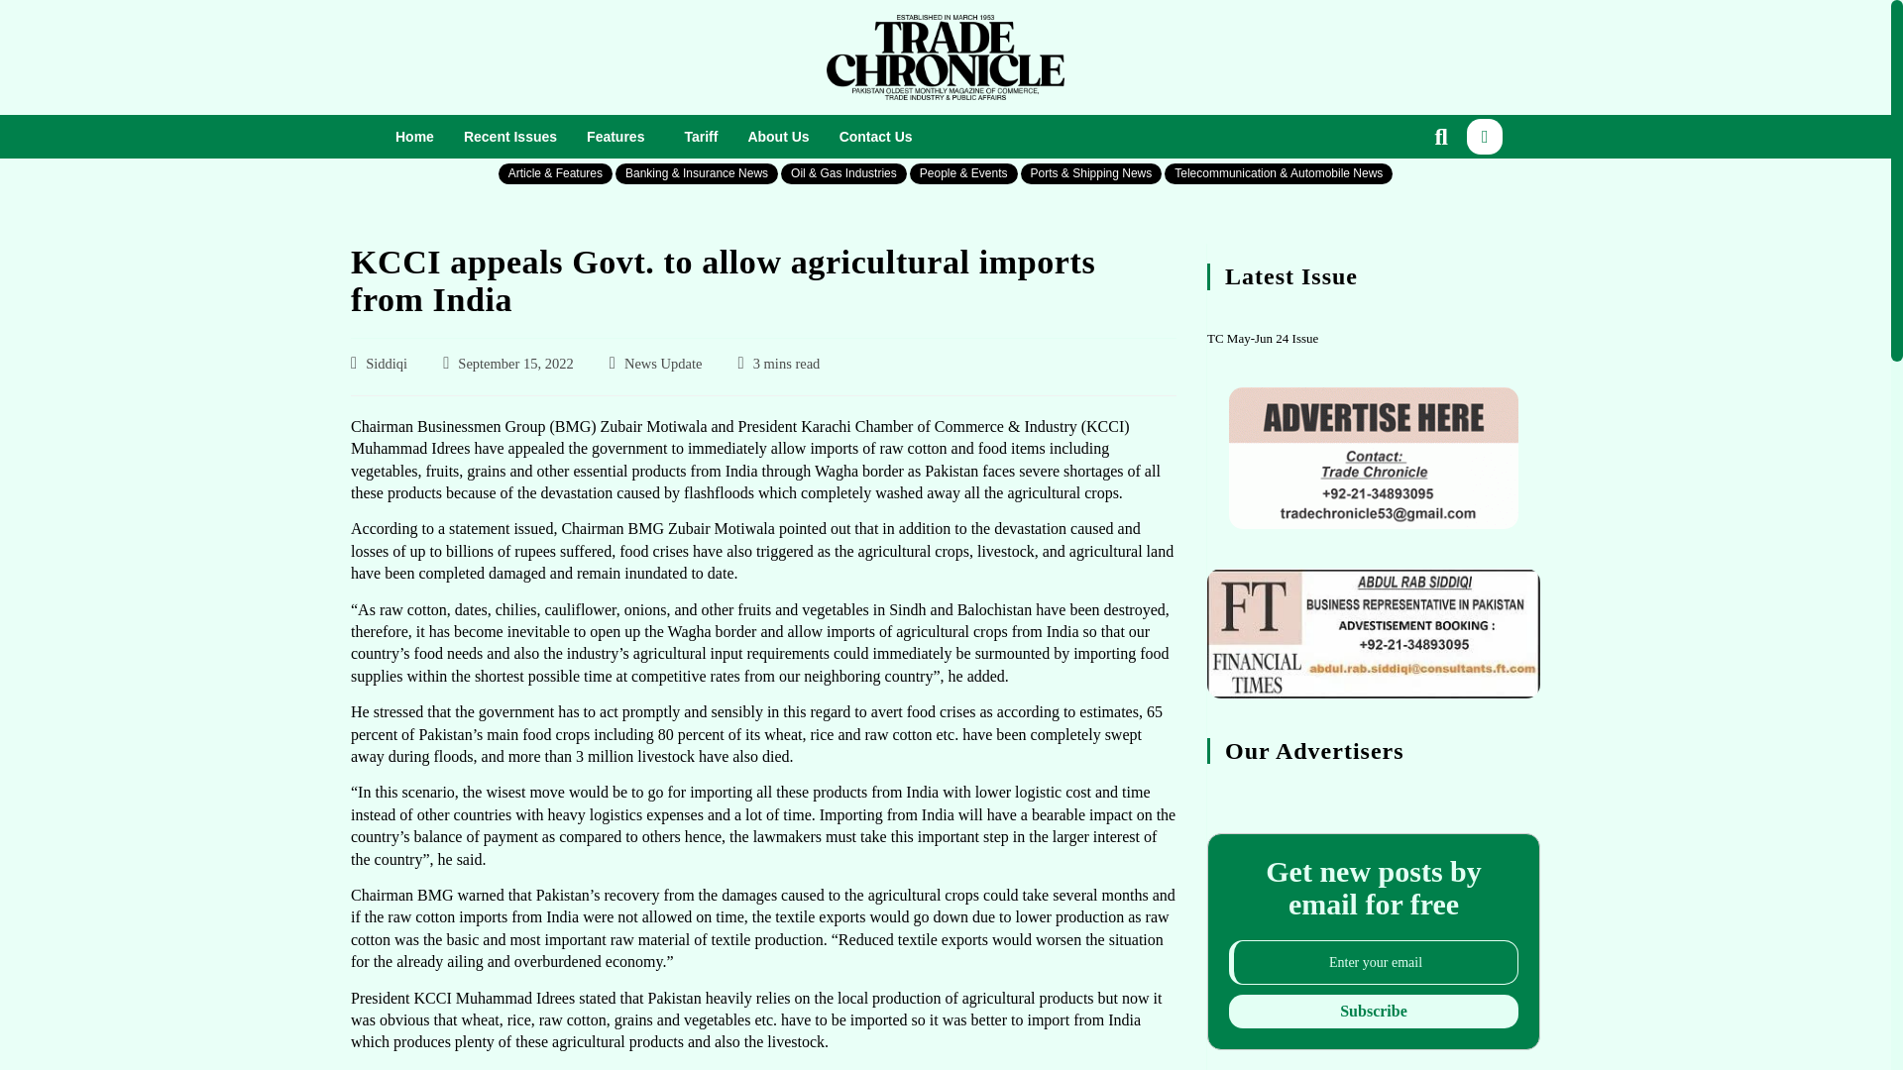 Image resolution: width=1903 pixels, height=1070 pixels. What do you see at coordinates (510, 137) in the screenshot?
I see `Recent Issues` at bounding box center [510, 137].